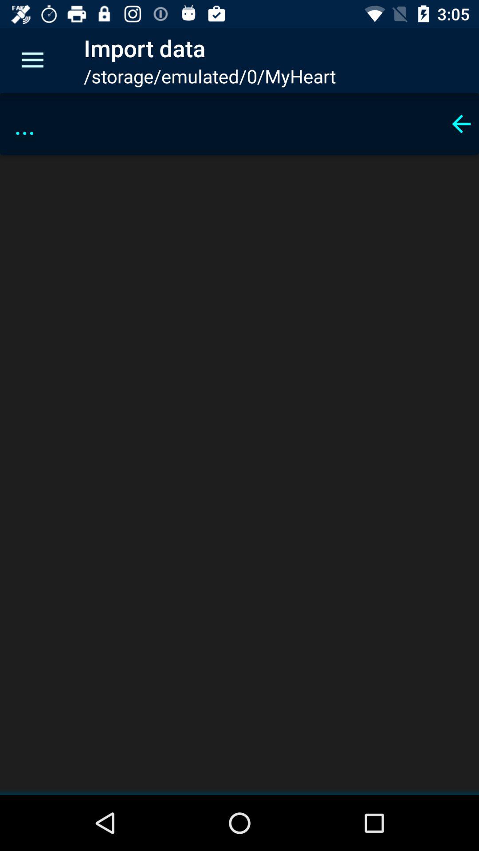  I want to click on turn on the item to the right of the ... icon, so click(461, 124).